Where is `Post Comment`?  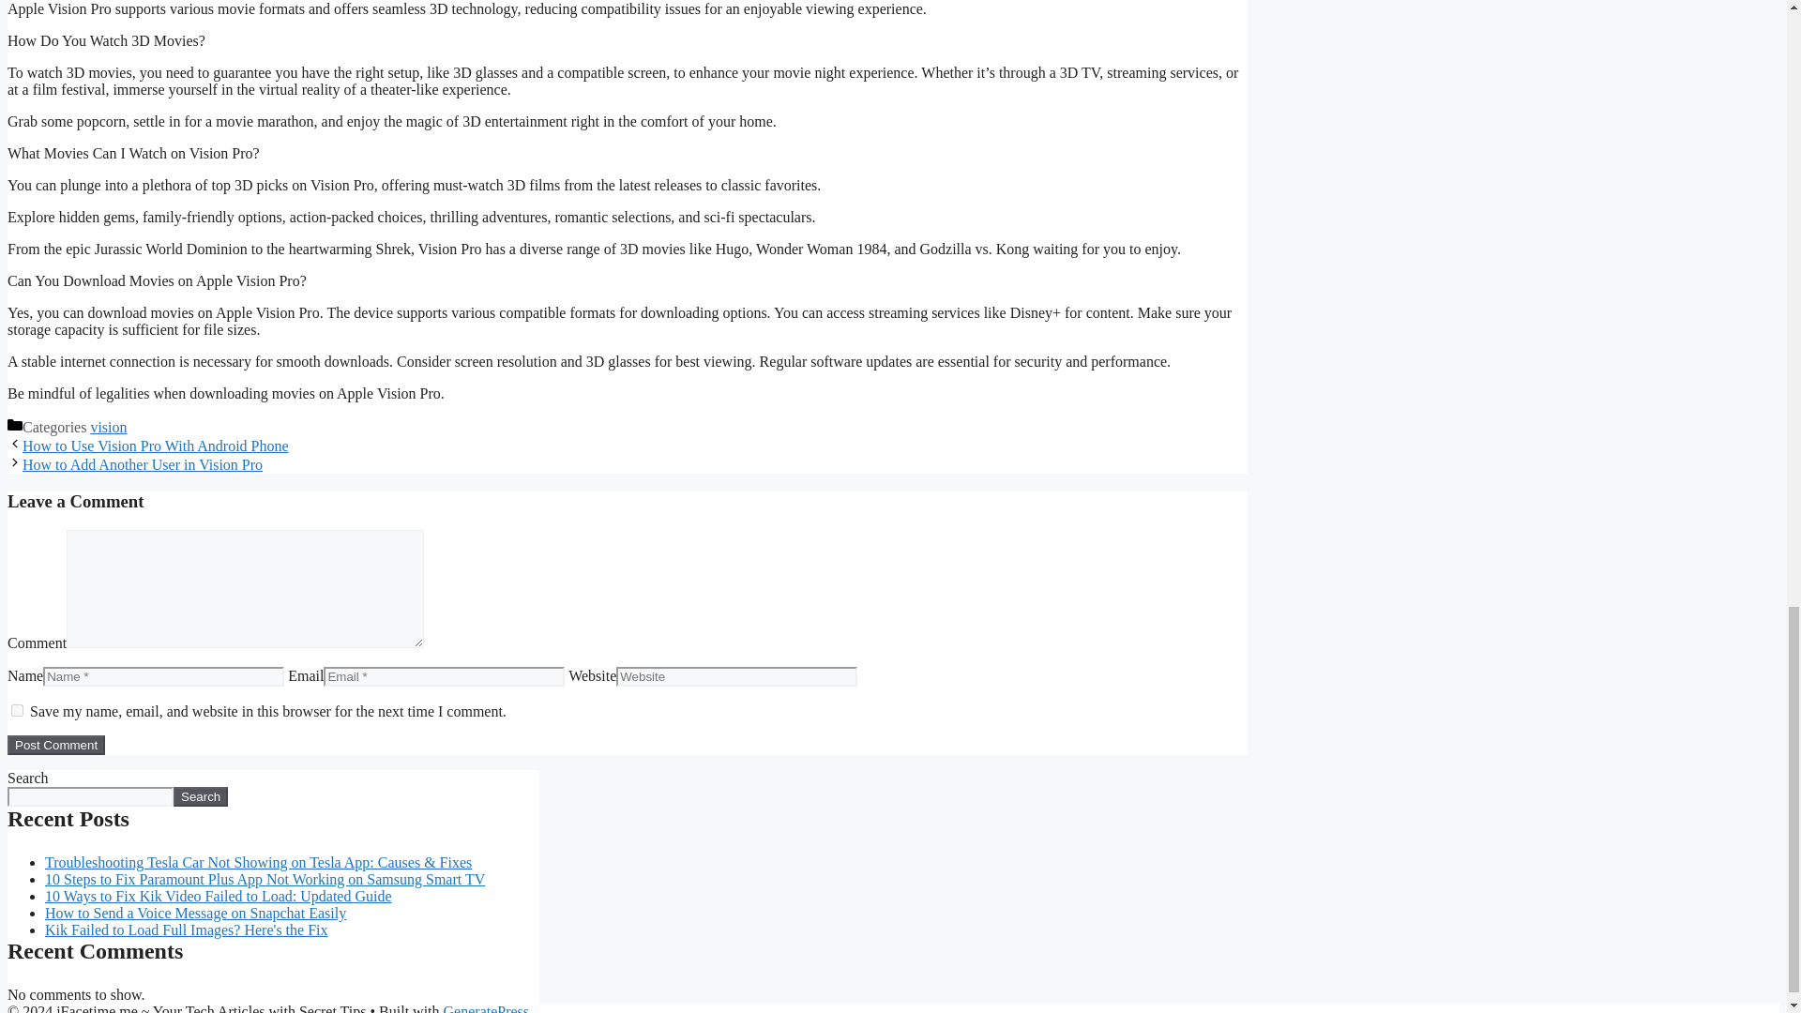 Post Comment is located at coordinates (55, 745).